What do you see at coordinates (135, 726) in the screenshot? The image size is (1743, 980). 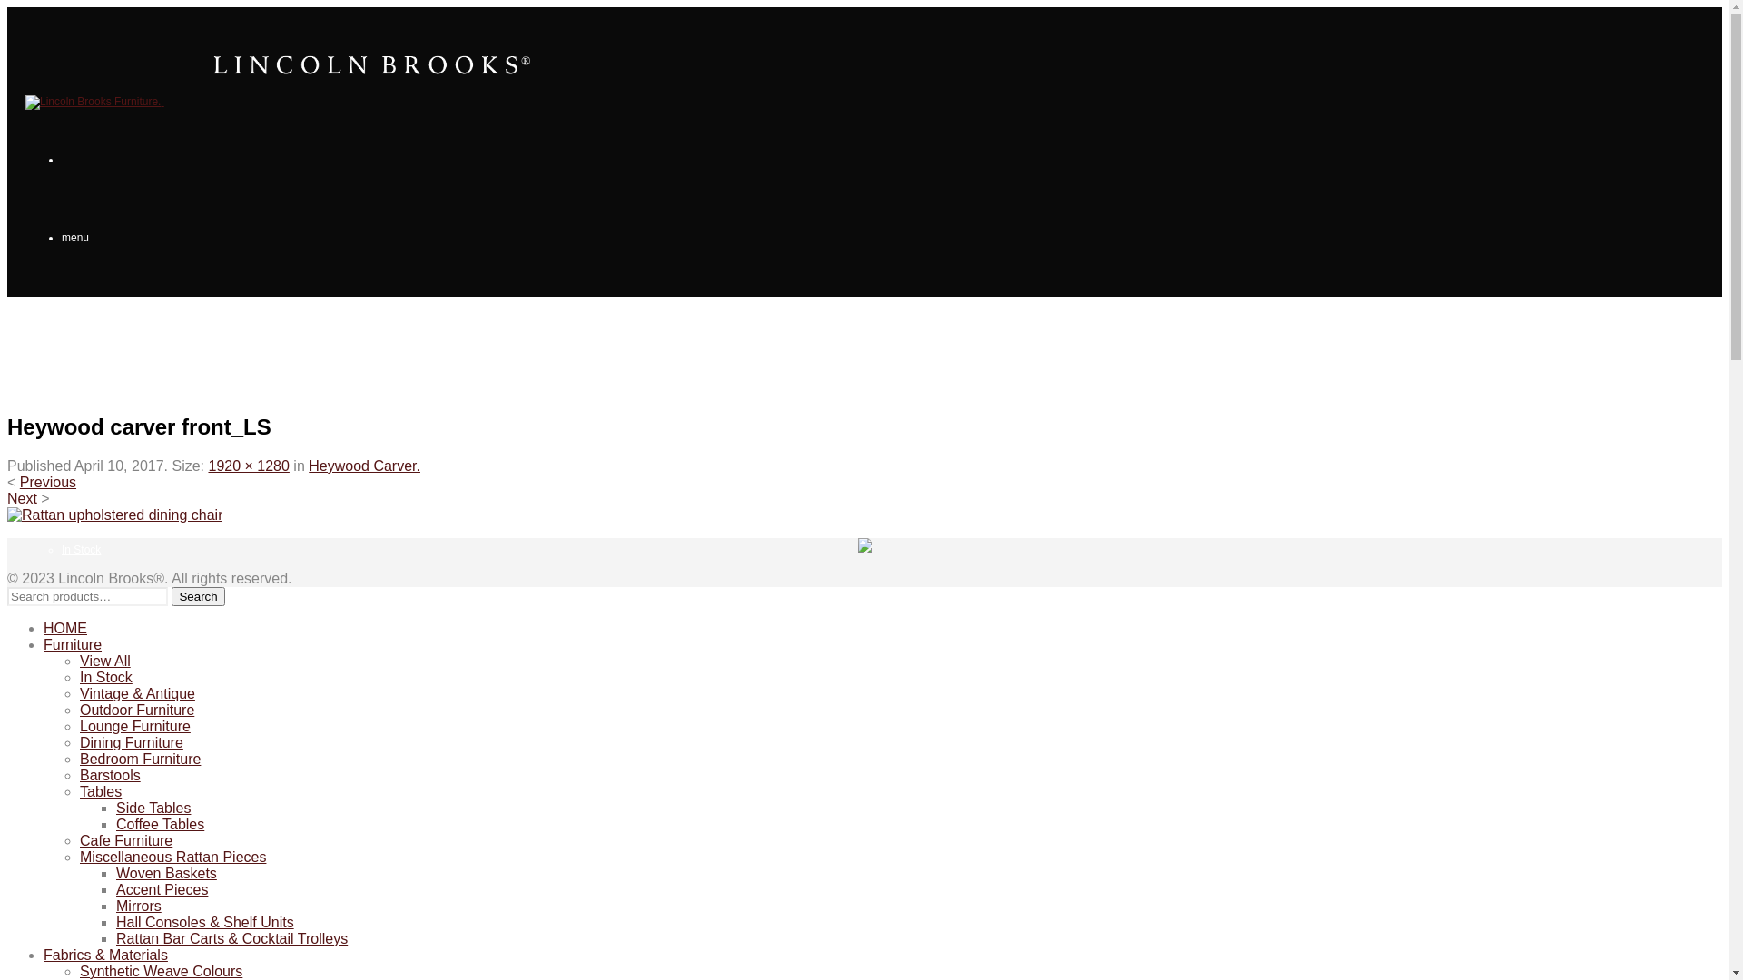 I see `Lounge Furniture` at bounding box center [135, 726].